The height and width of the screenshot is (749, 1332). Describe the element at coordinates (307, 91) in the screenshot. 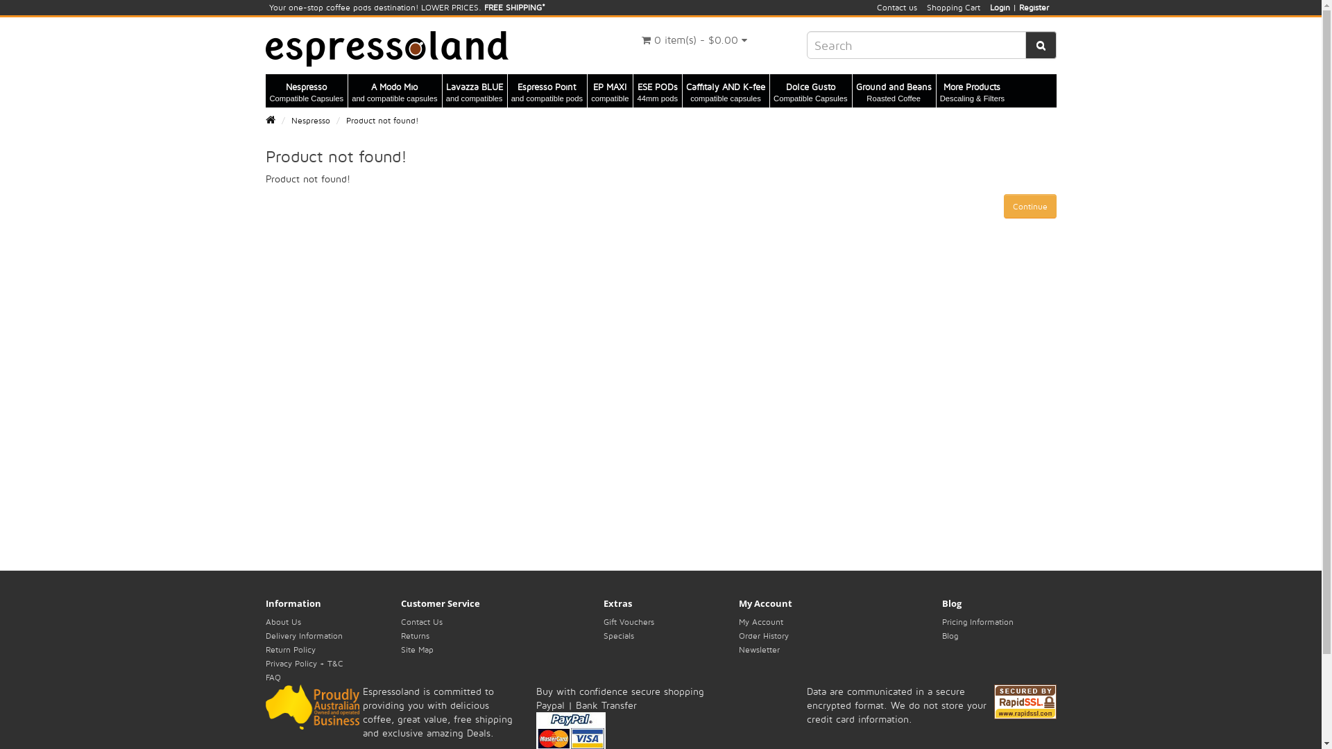

I see `Nespresso
Compatible Capsules` at that location.